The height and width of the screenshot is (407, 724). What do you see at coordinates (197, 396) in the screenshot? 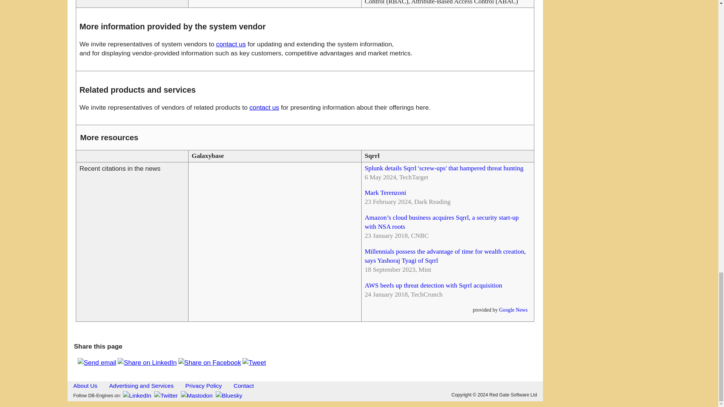
I see `Mastodon` at bounding box center [197, 396].